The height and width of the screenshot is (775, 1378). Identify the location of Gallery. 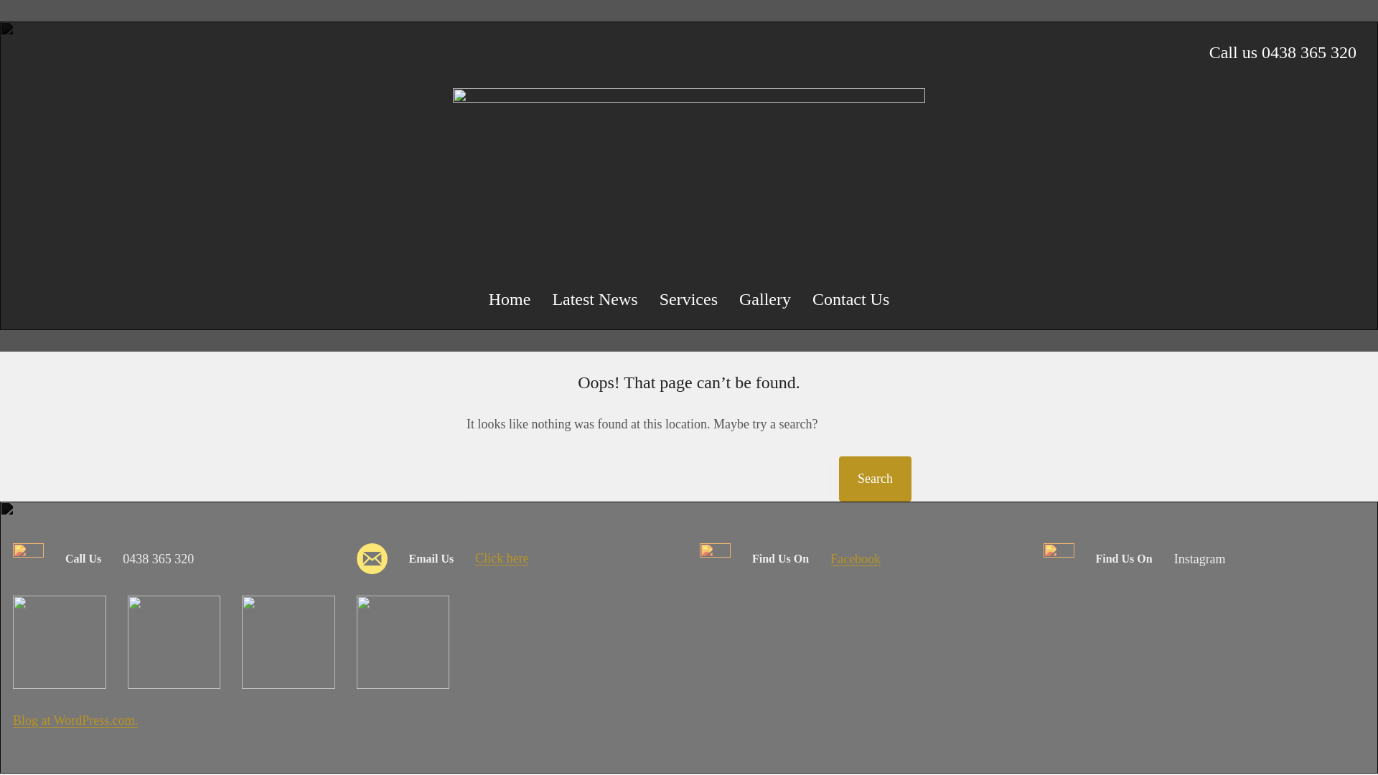
(765, 299).